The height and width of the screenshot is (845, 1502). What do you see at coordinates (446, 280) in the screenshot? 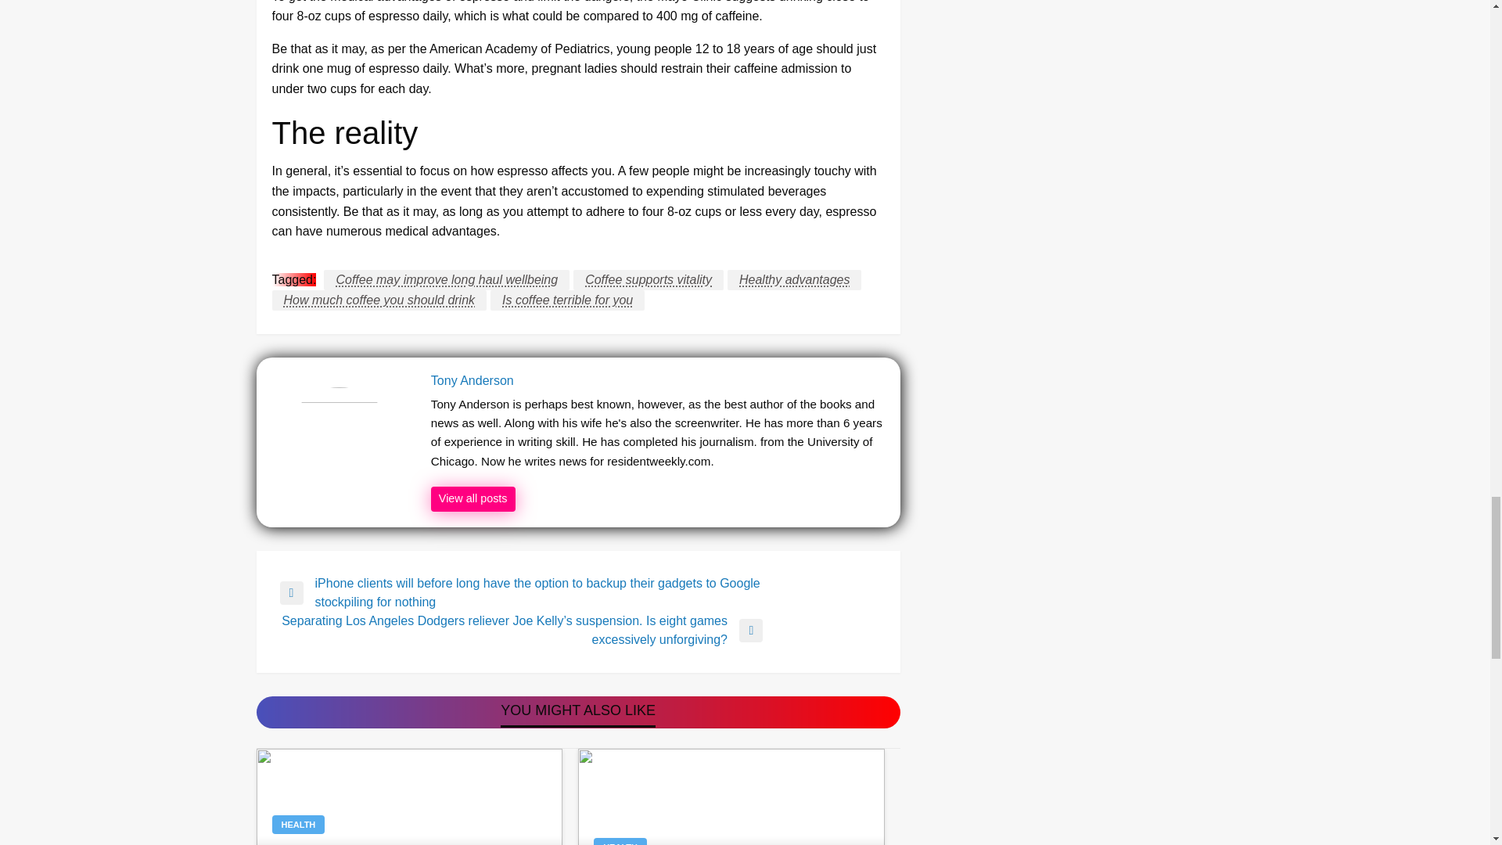
I see `Coffee may improve long haul wellbeing` at bounding box center [446, 280].